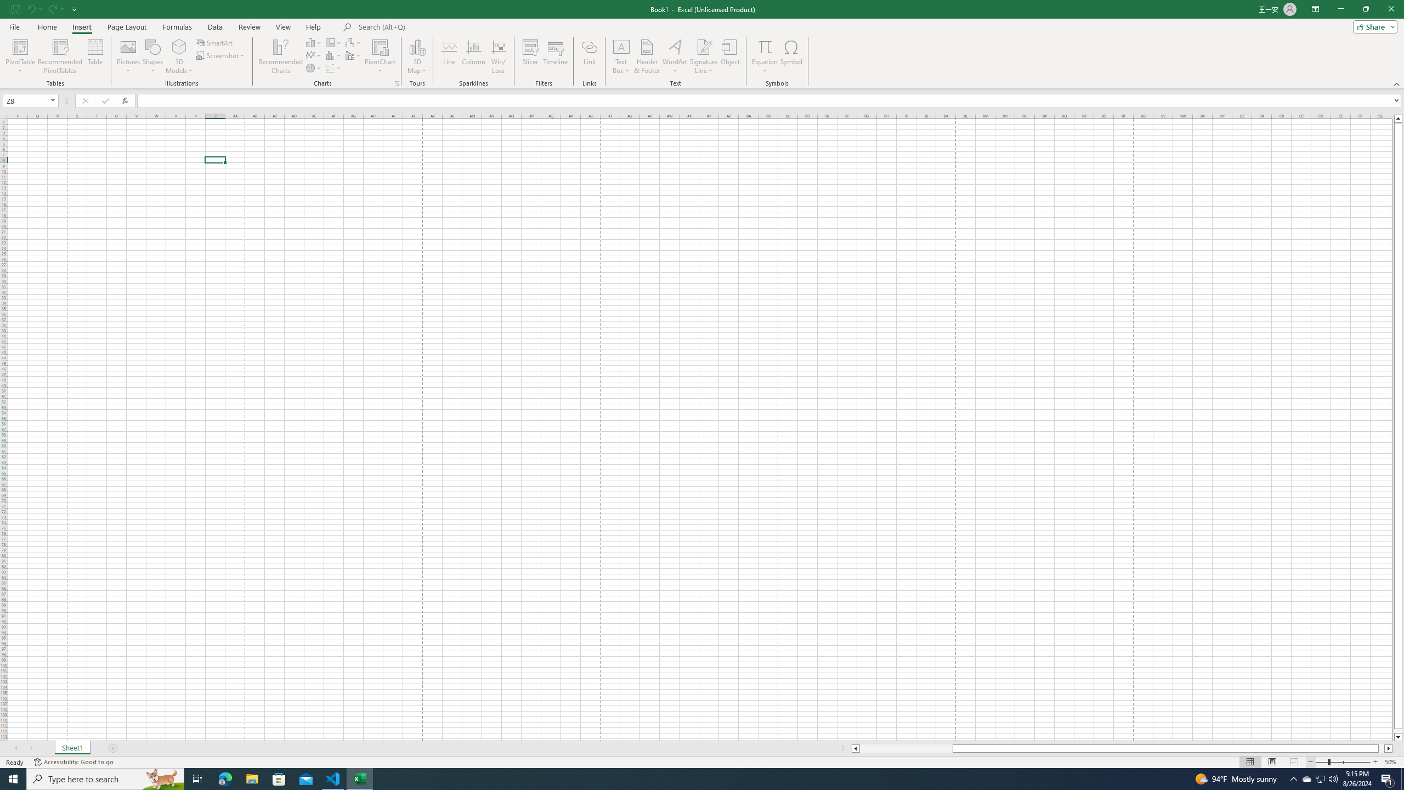 The height and width of the screenshot is (790, 1404). I want to click on Insert Combo Chart, so click(354, 55).